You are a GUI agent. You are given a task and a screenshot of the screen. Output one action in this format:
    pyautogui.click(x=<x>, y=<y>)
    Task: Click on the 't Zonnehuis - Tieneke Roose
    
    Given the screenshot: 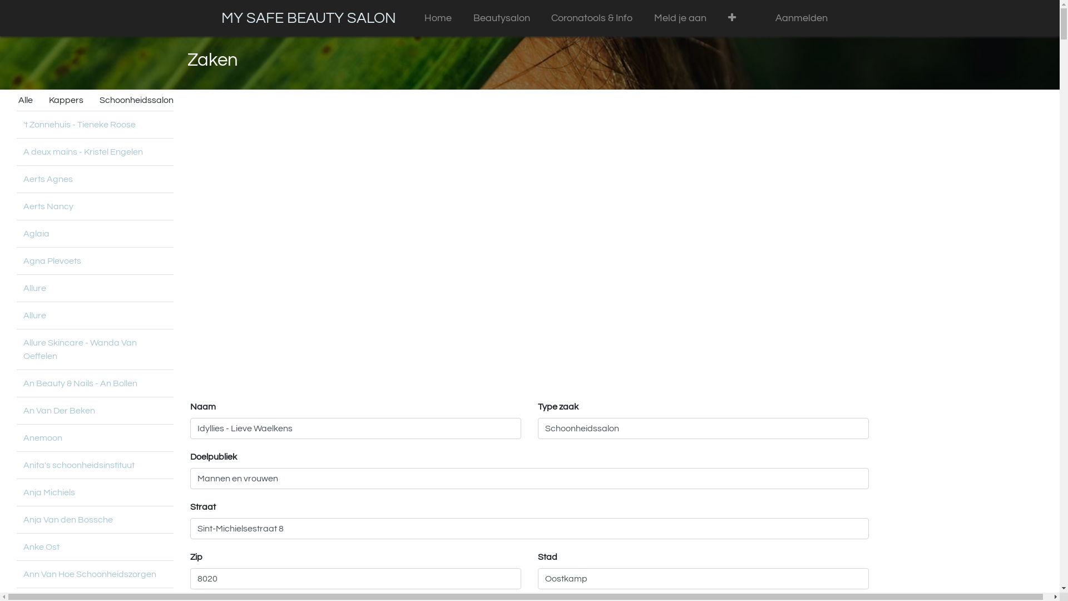 What is the action you would take?
    pyautogui.click(x=80, y=125)
    